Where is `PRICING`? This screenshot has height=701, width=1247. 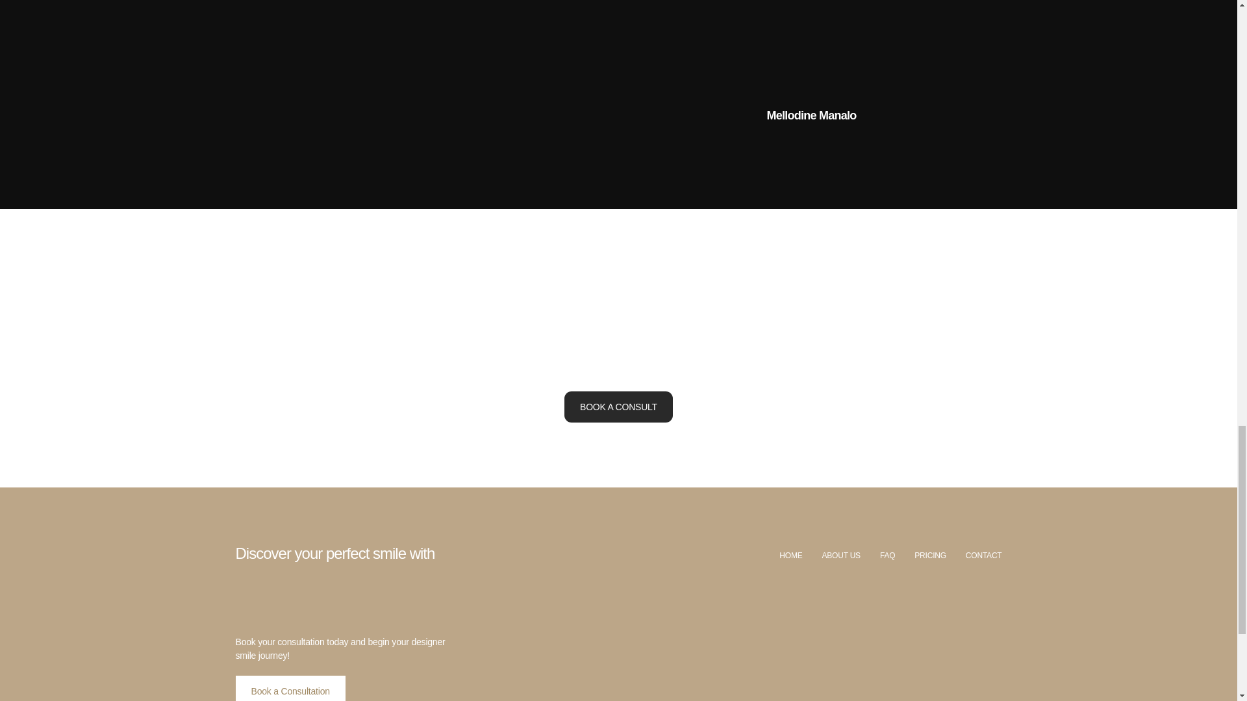
PRICING is located at coordinates (930, 556).